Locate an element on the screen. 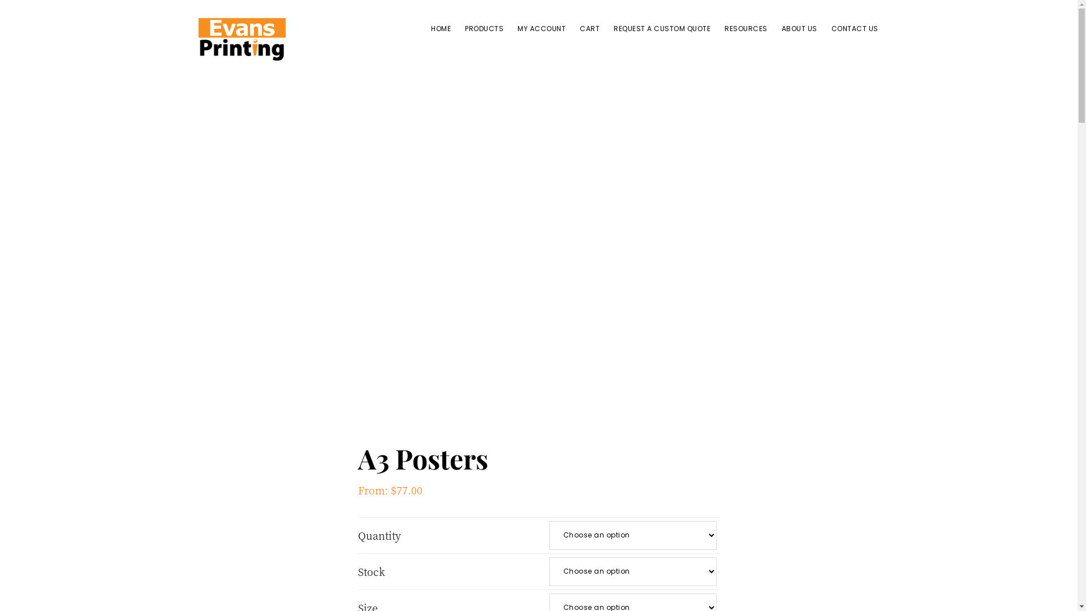 This screenshot has width=1086, height=611. CONTACT US is located at coordinates (855, 28).